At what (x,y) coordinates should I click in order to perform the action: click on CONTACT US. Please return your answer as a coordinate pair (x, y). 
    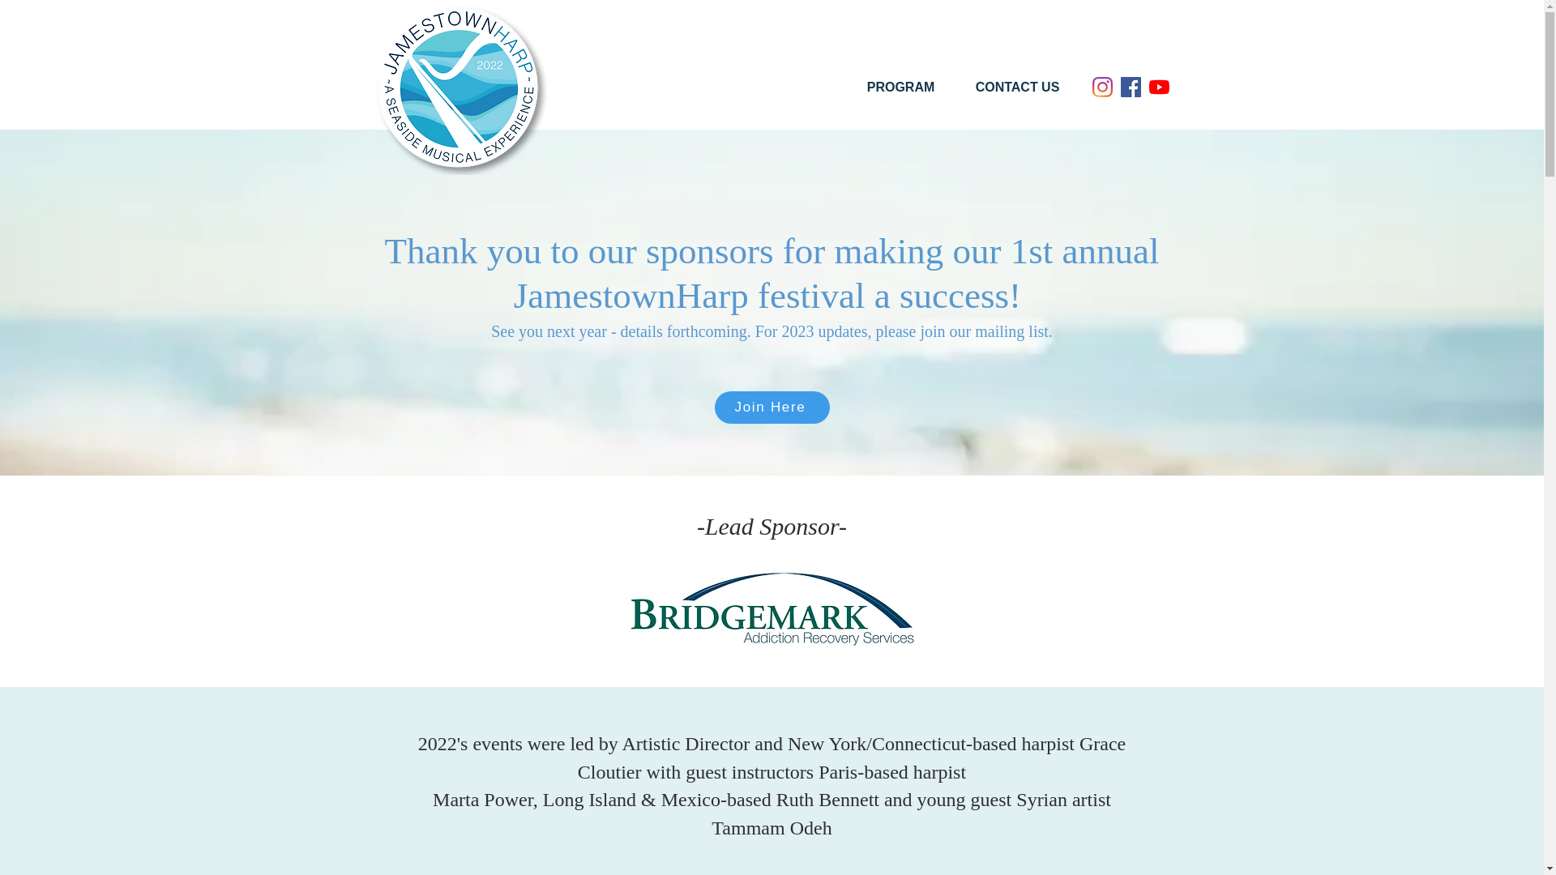
    Looking at the image, I should click on (1017, 87).